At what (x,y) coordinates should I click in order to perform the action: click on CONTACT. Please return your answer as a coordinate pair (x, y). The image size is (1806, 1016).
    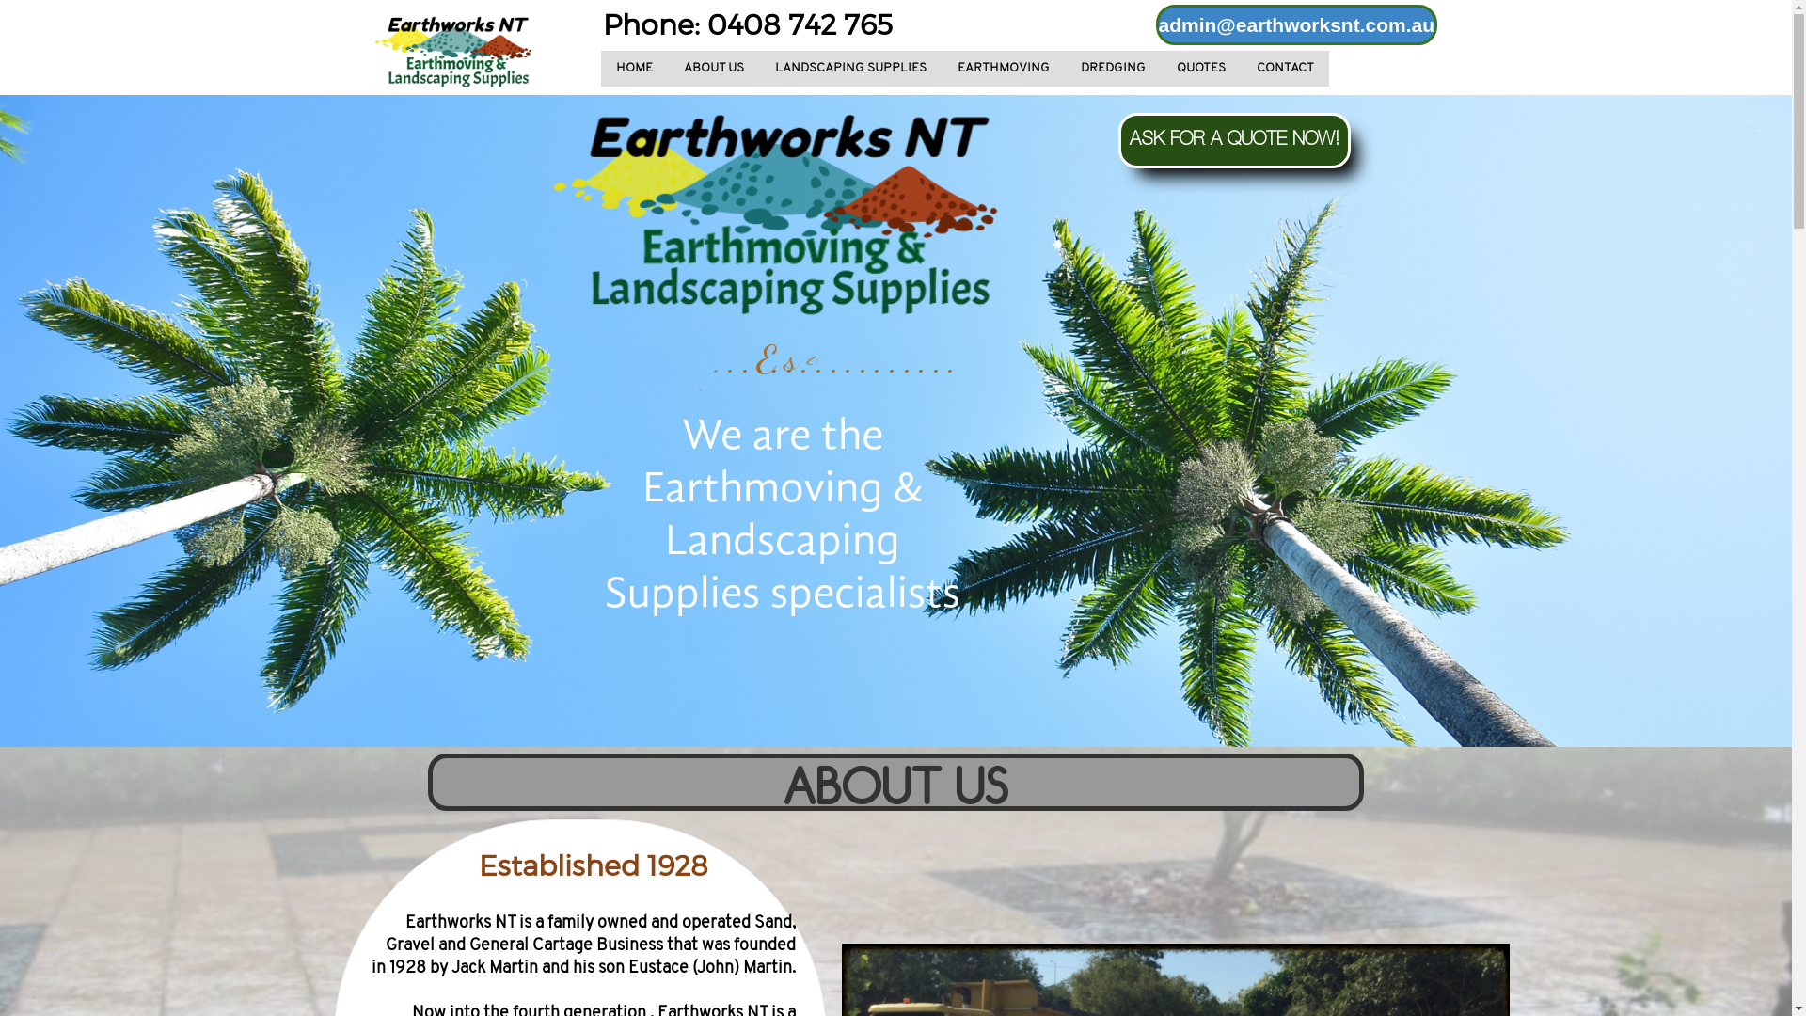
    Looking at the image, I should click on (1285, 69).